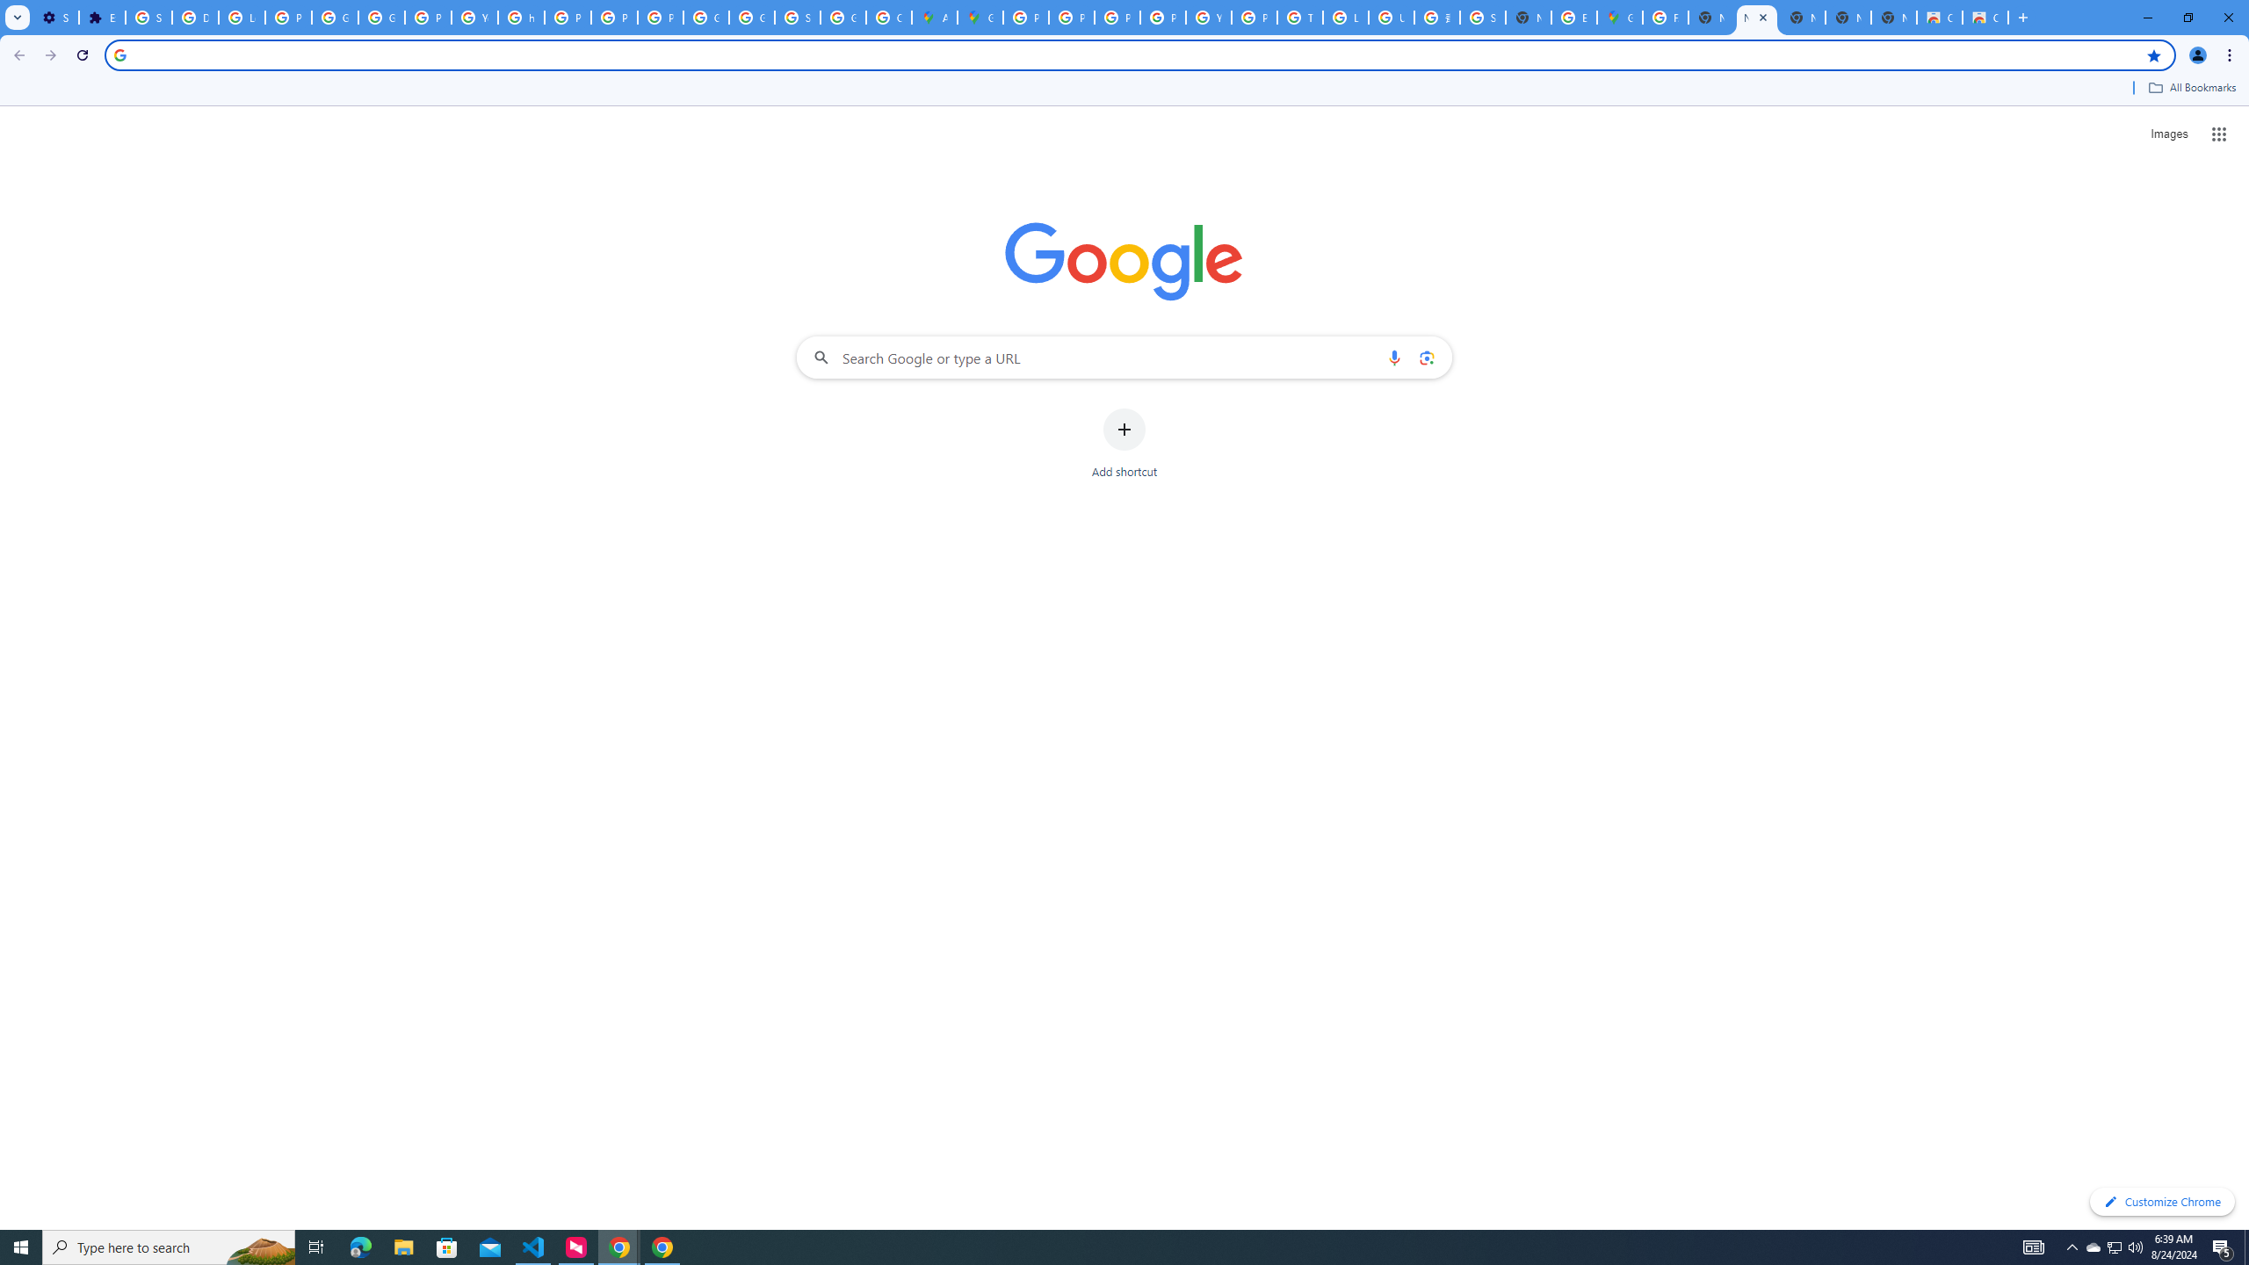  I want to click on Privacy Help Center - Policies Help, so click(1117, 18).